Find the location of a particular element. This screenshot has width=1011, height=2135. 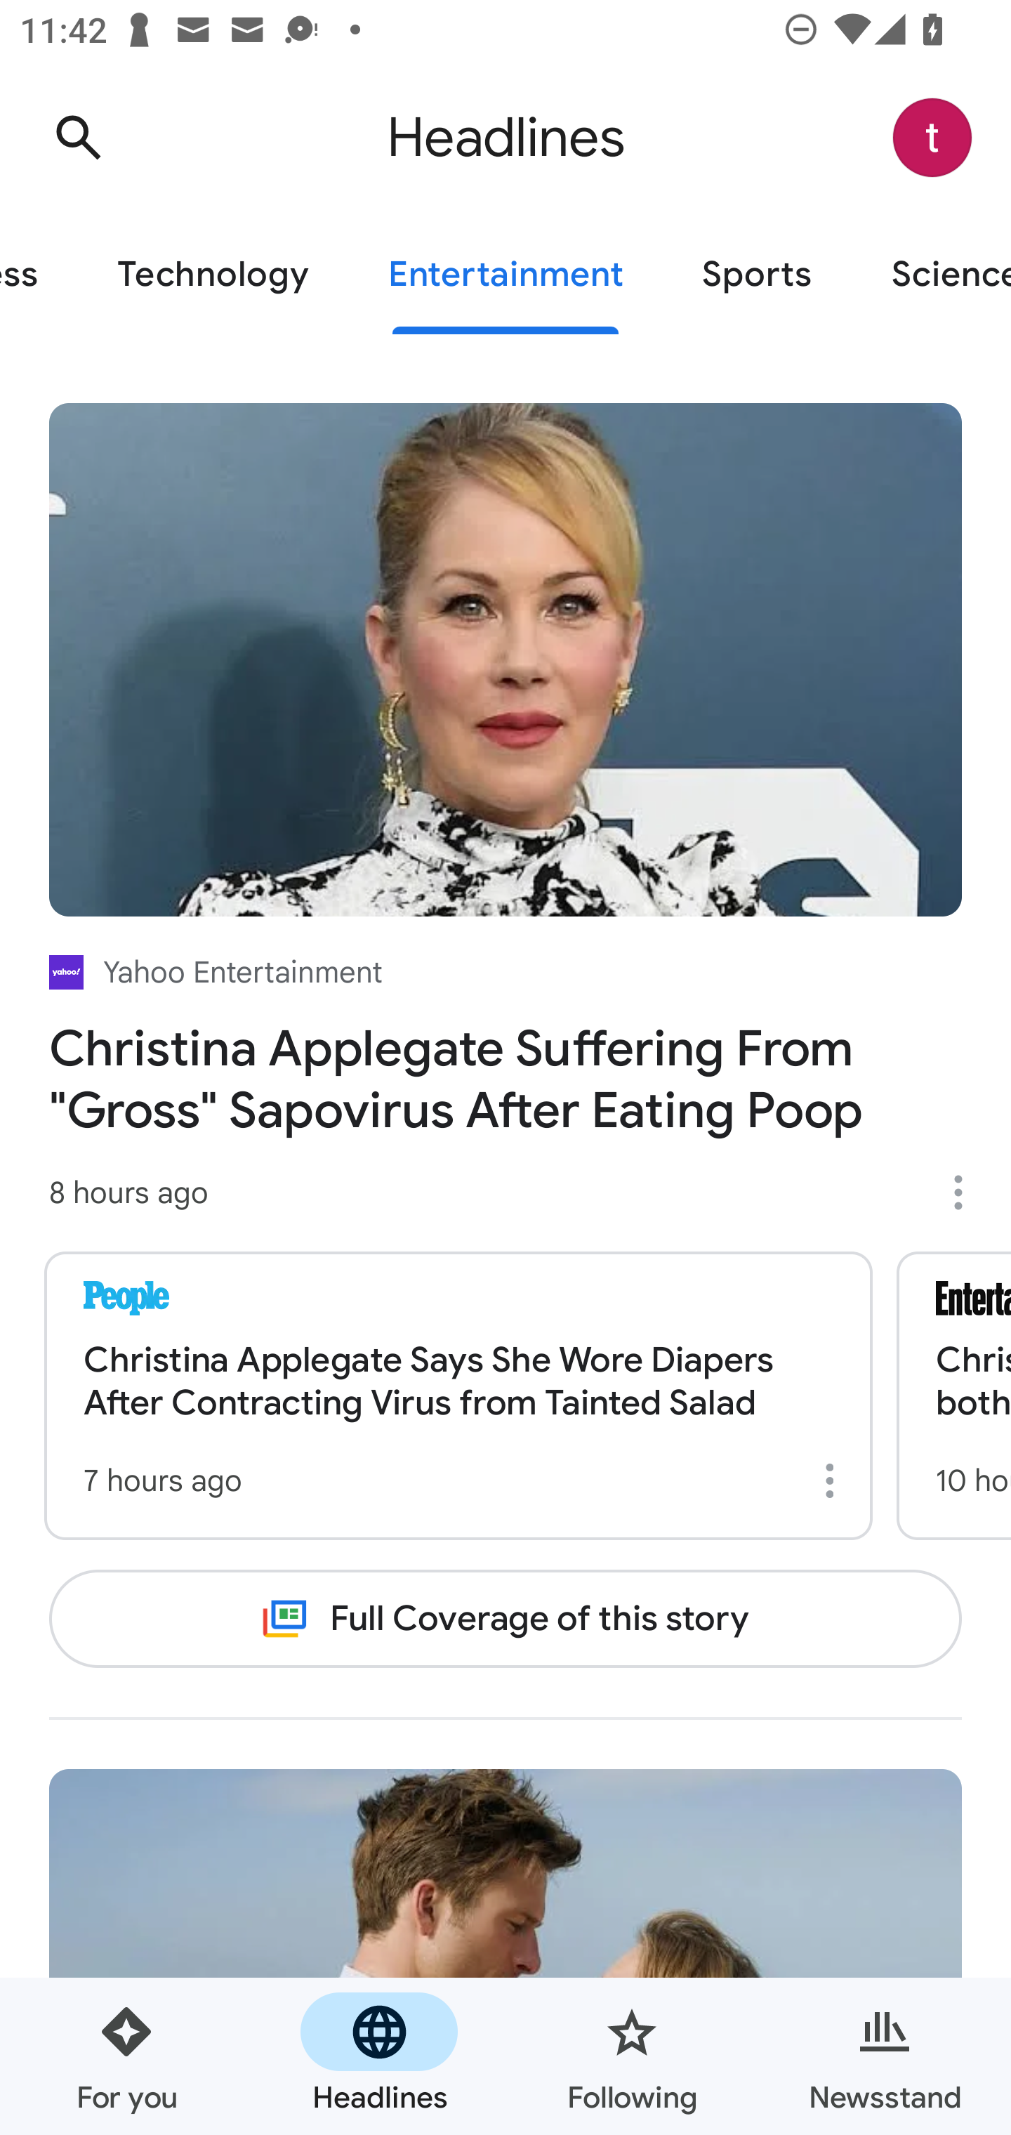

Search is located at coordinates (78, 138).